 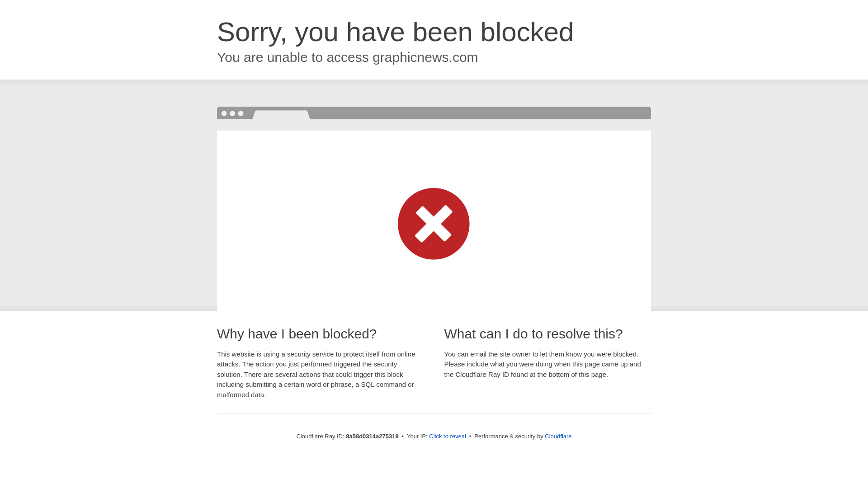 I want to click on Click to reveal, so click(x=448, y=436).